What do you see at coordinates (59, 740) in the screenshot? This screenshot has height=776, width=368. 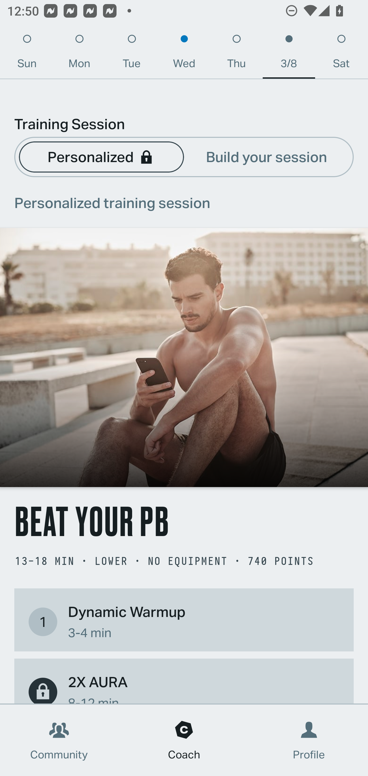 I see `Community` at bounding box center [59, 740].